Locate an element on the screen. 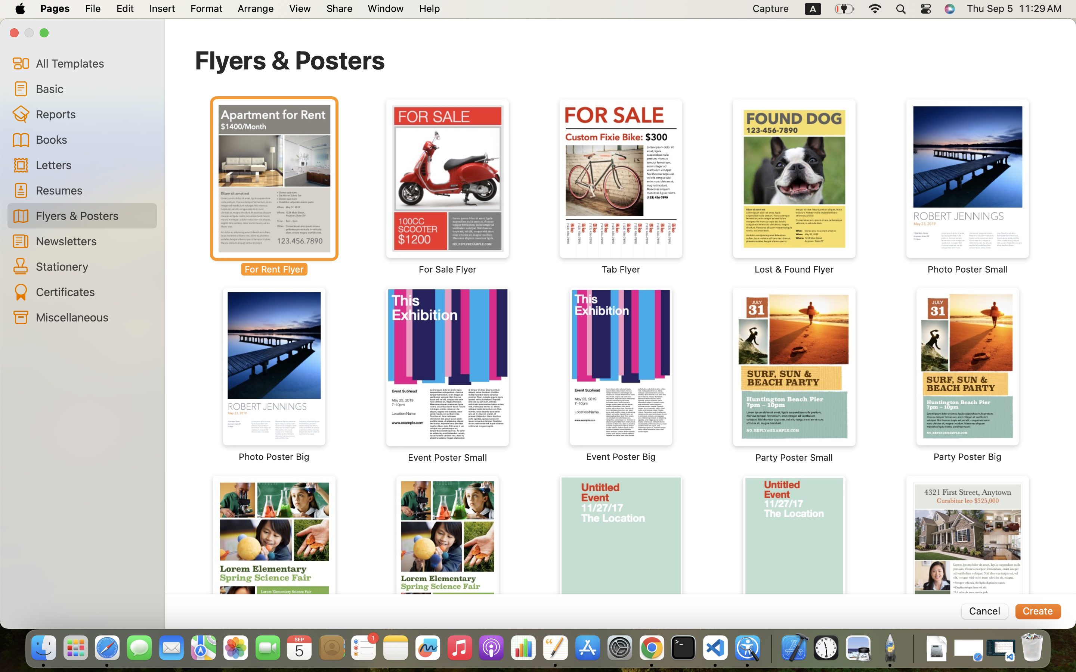 This screenshot has height=672, width=1076. Flyers & Posters is located at coordinates (290, 60).